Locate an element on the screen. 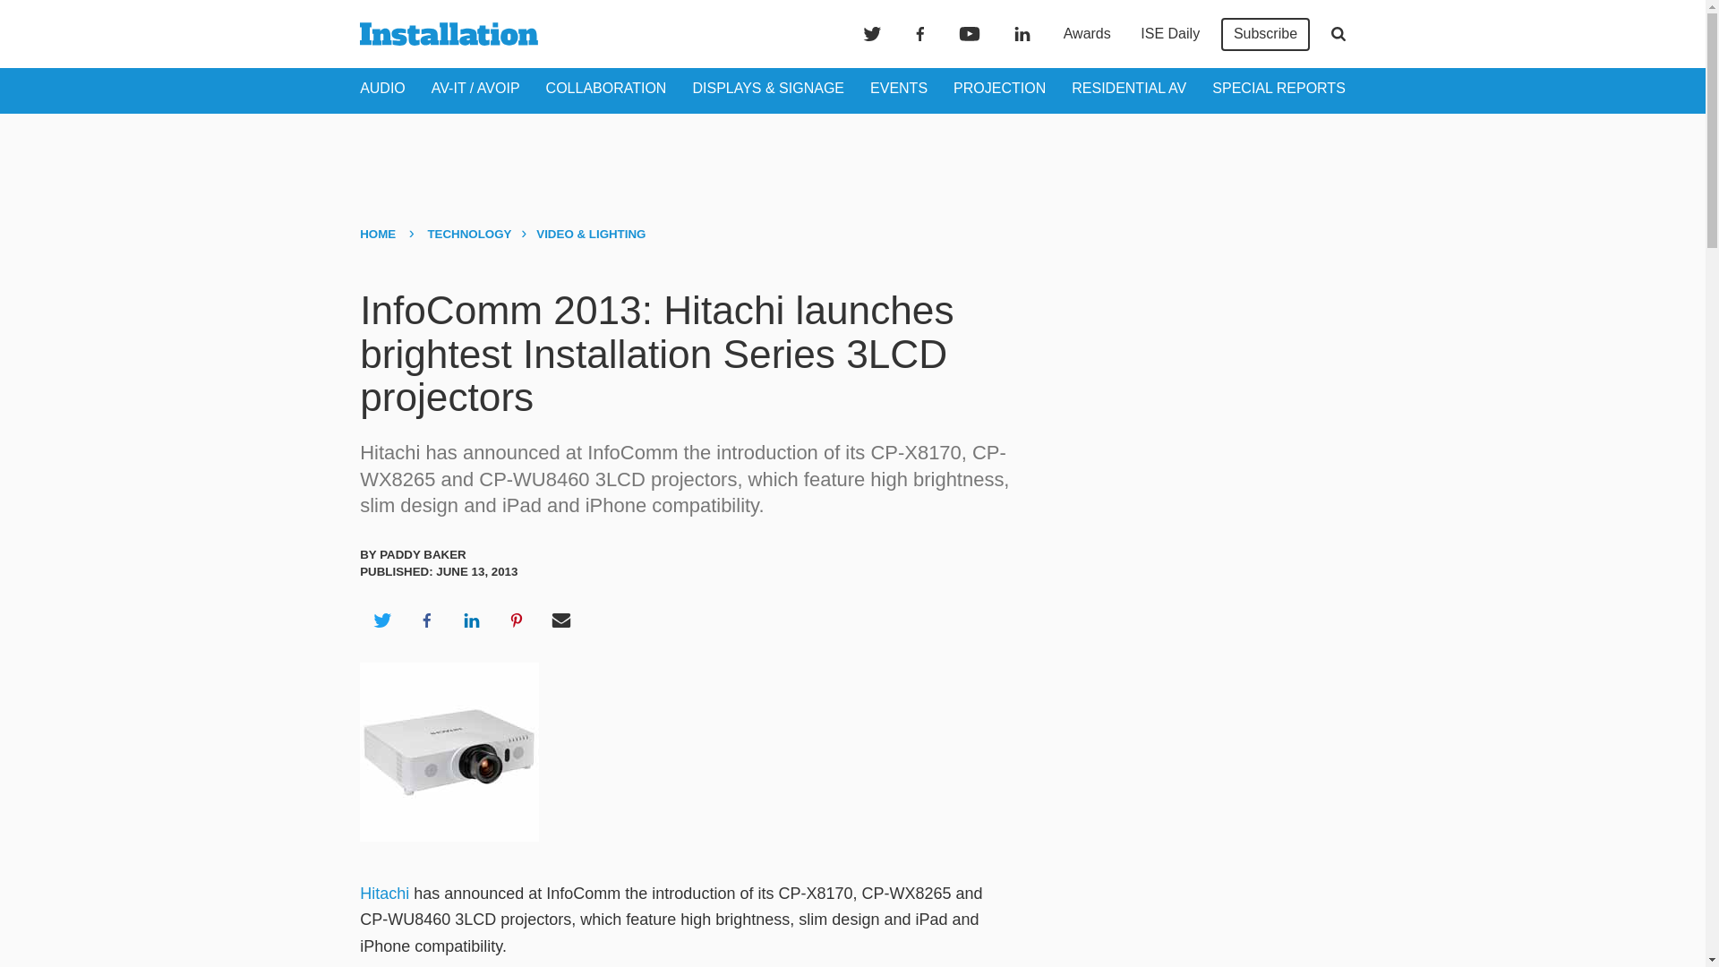  ISE Daily is located at coordinates (1169, 34).